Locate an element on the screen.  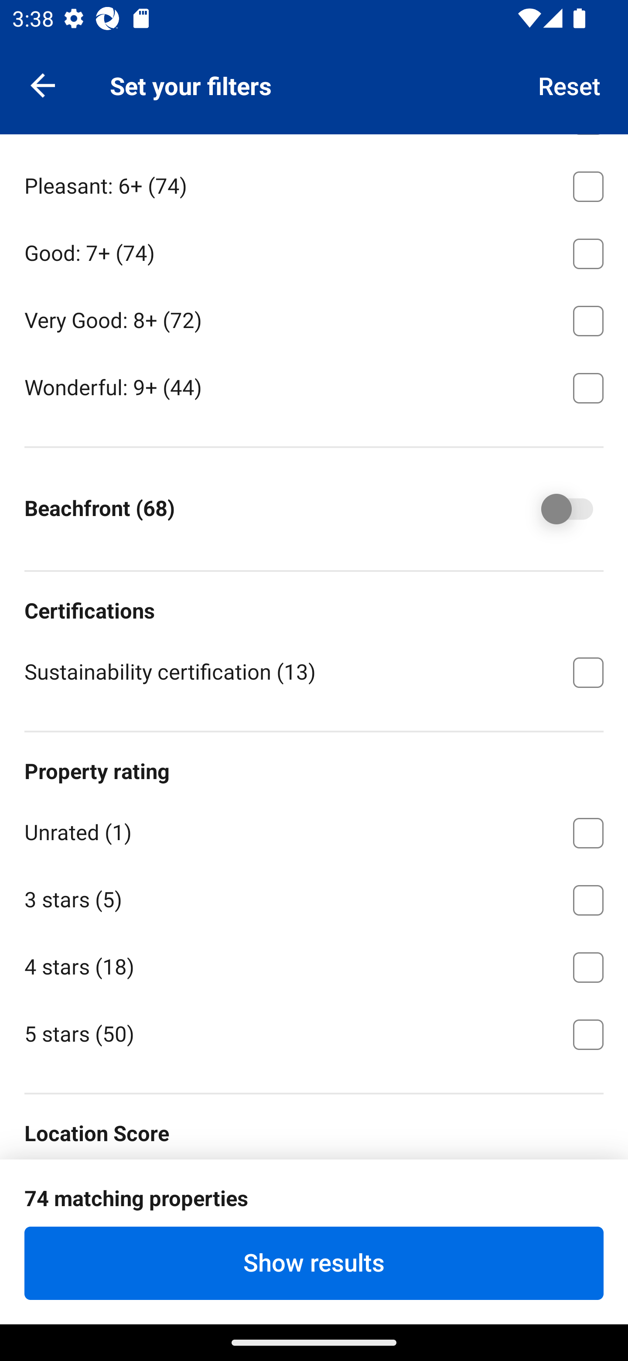
Pleasant: 6+ ⁦(74) is located at coordinates (314, 184).